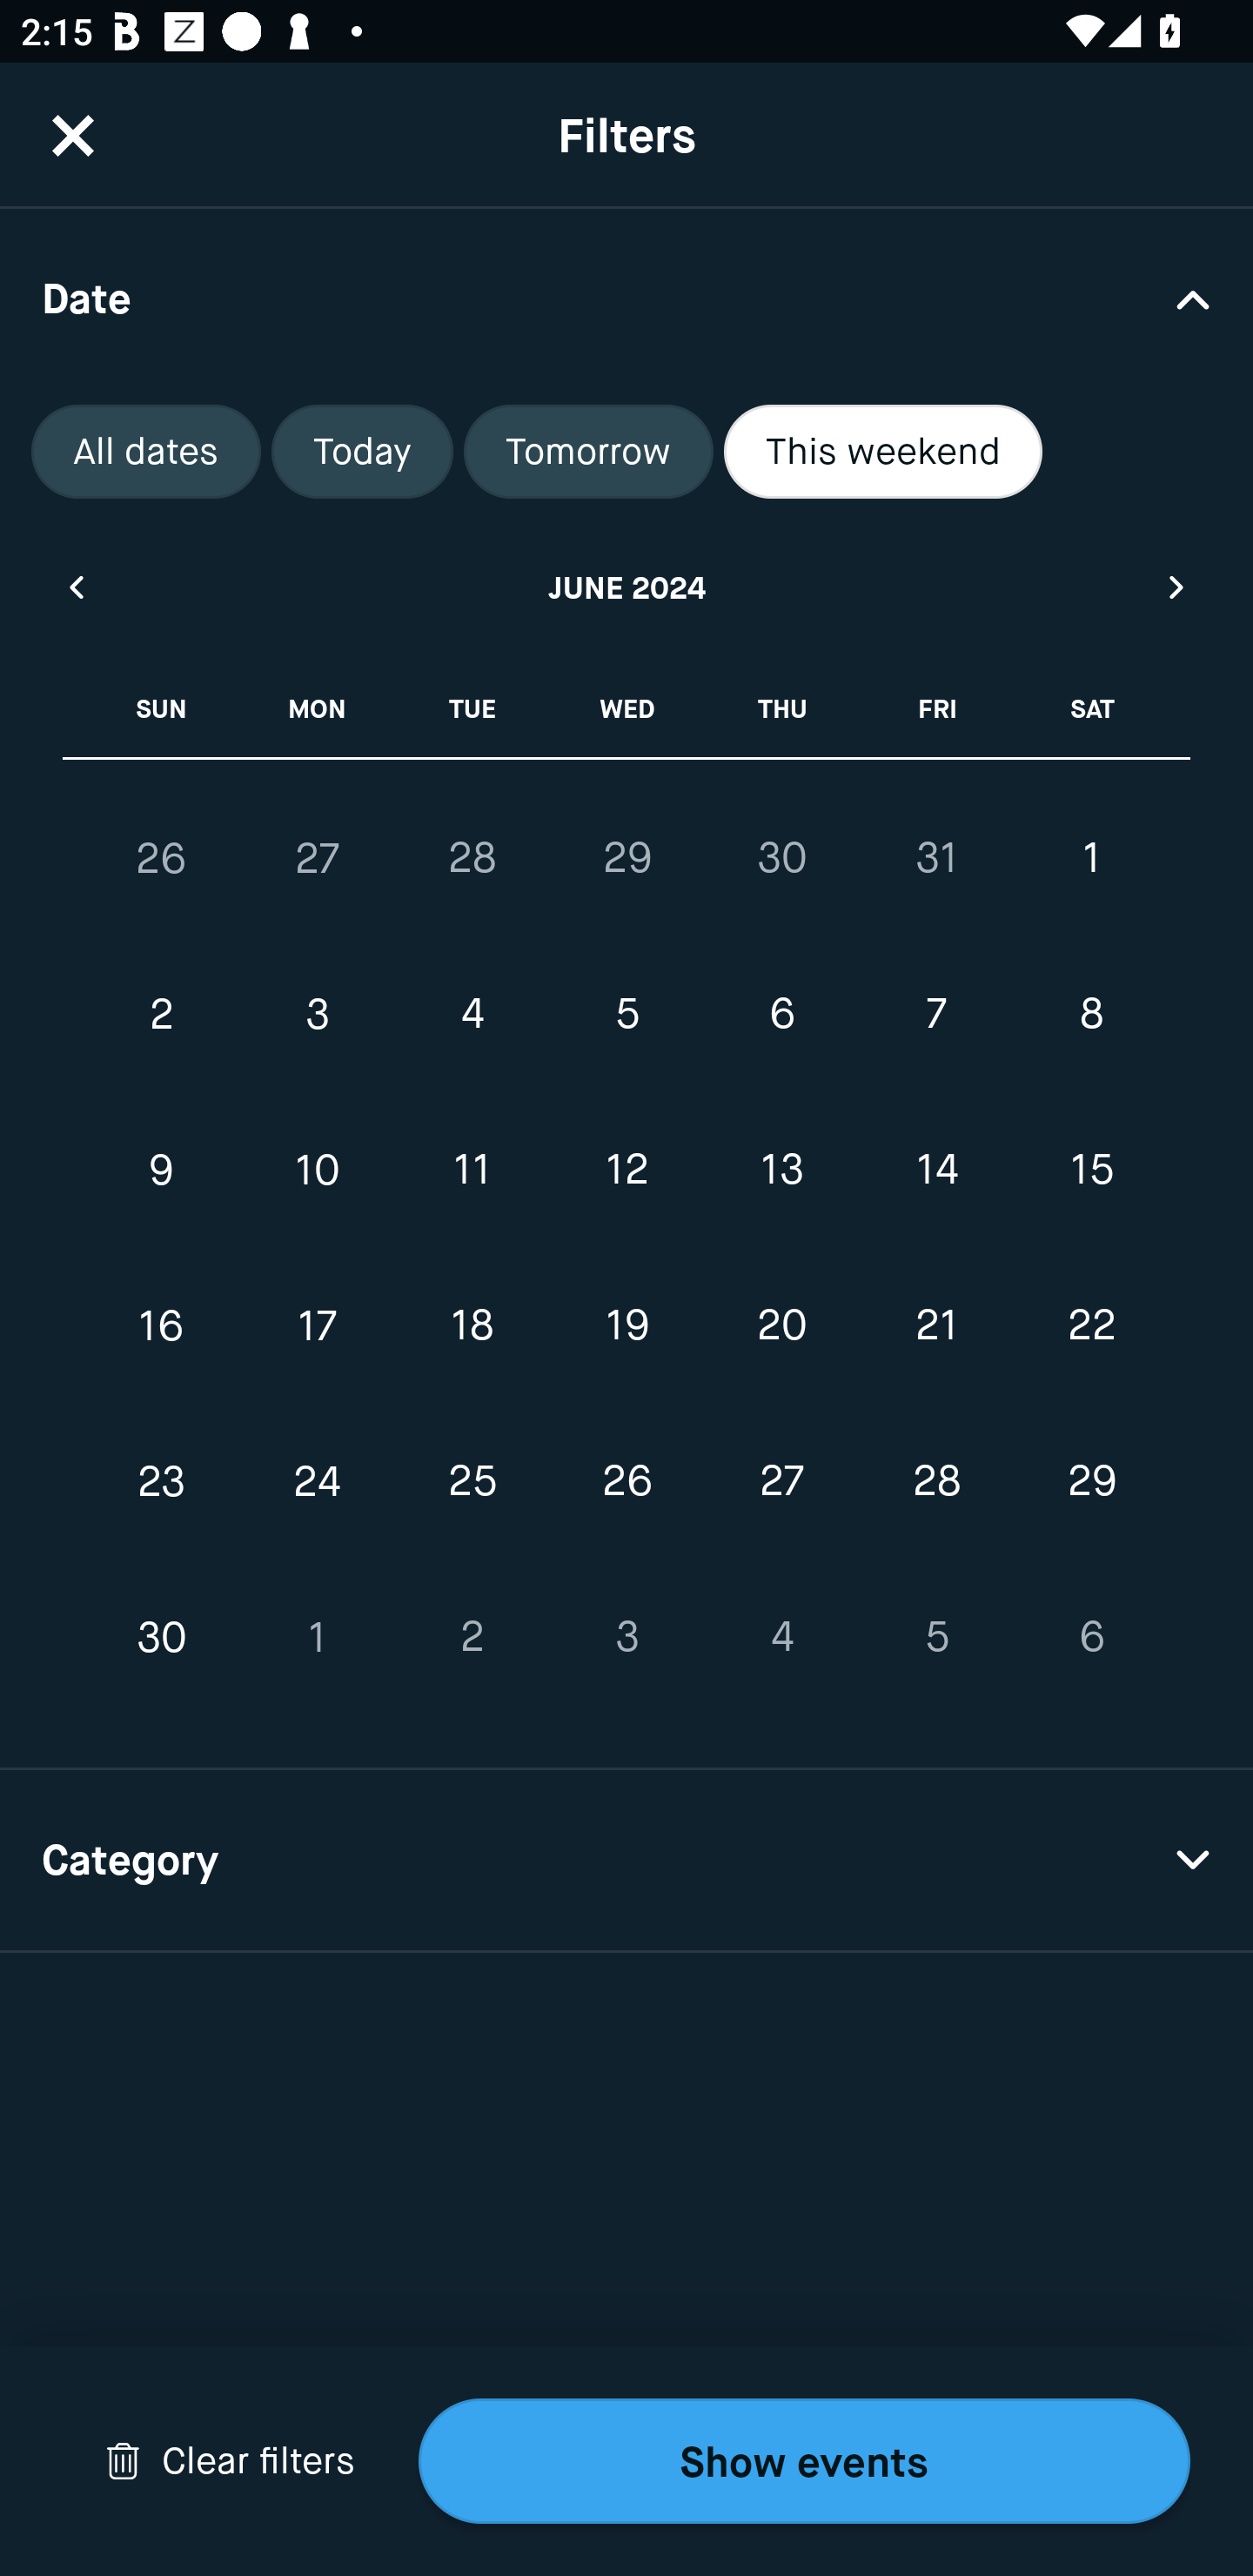 The width and height of the screenshot is (1253, 2576). Describe the element at coordinates (936, 1170) in the screenshot. I see `14` at that location.